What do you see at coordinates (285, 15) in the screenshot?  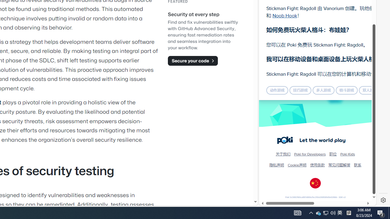 I see `Noob Hook` at bounding box center [285, 15].